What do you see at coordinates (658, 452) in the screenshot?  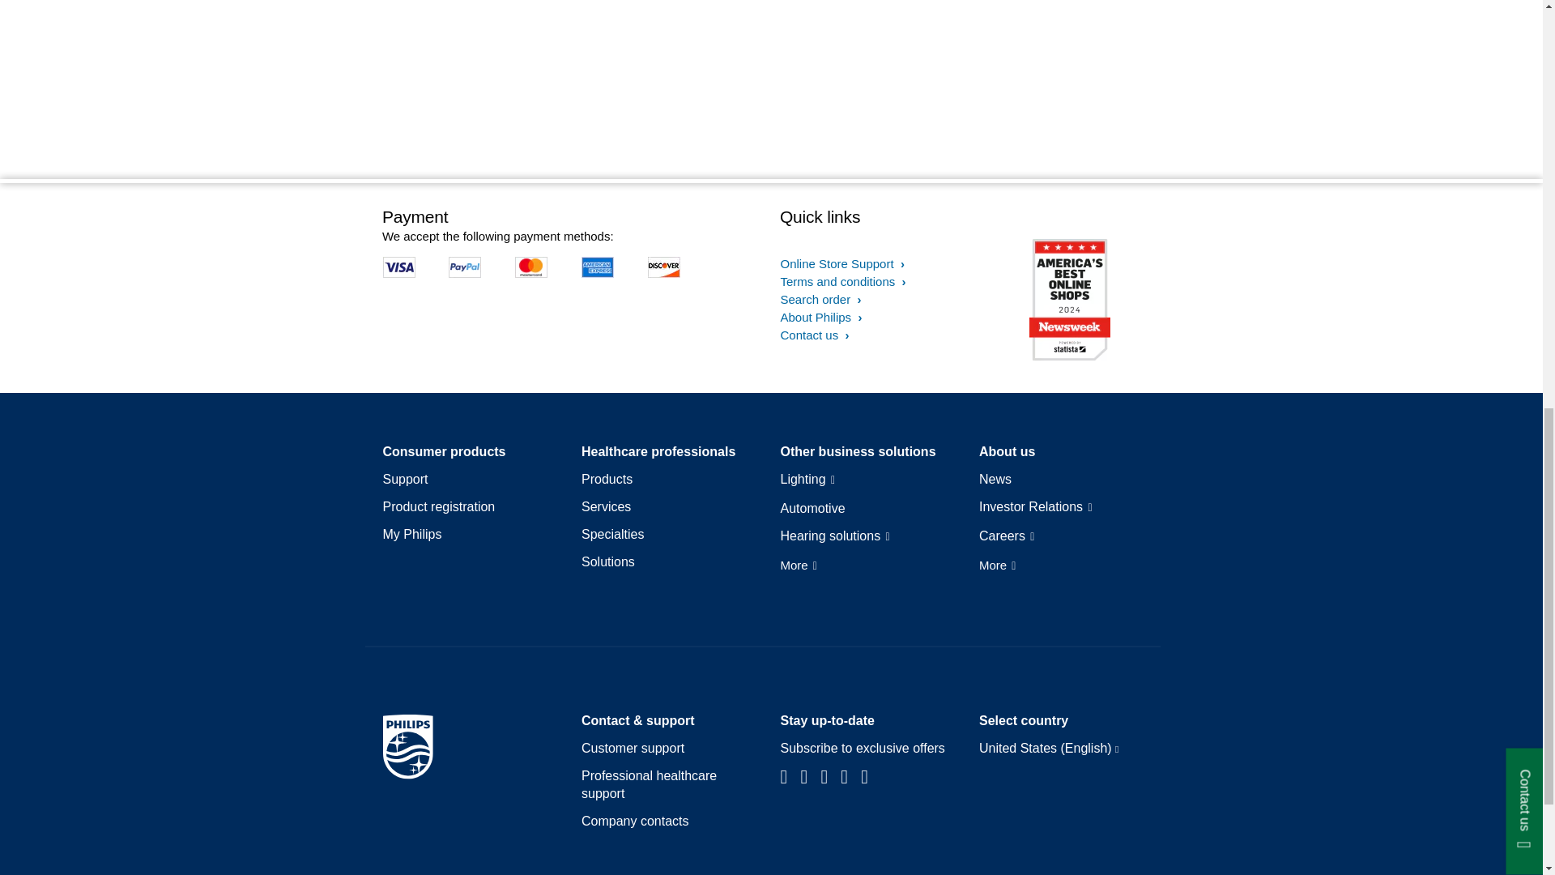 I see `Healthcare professionals` at bounding box center [658, 452].